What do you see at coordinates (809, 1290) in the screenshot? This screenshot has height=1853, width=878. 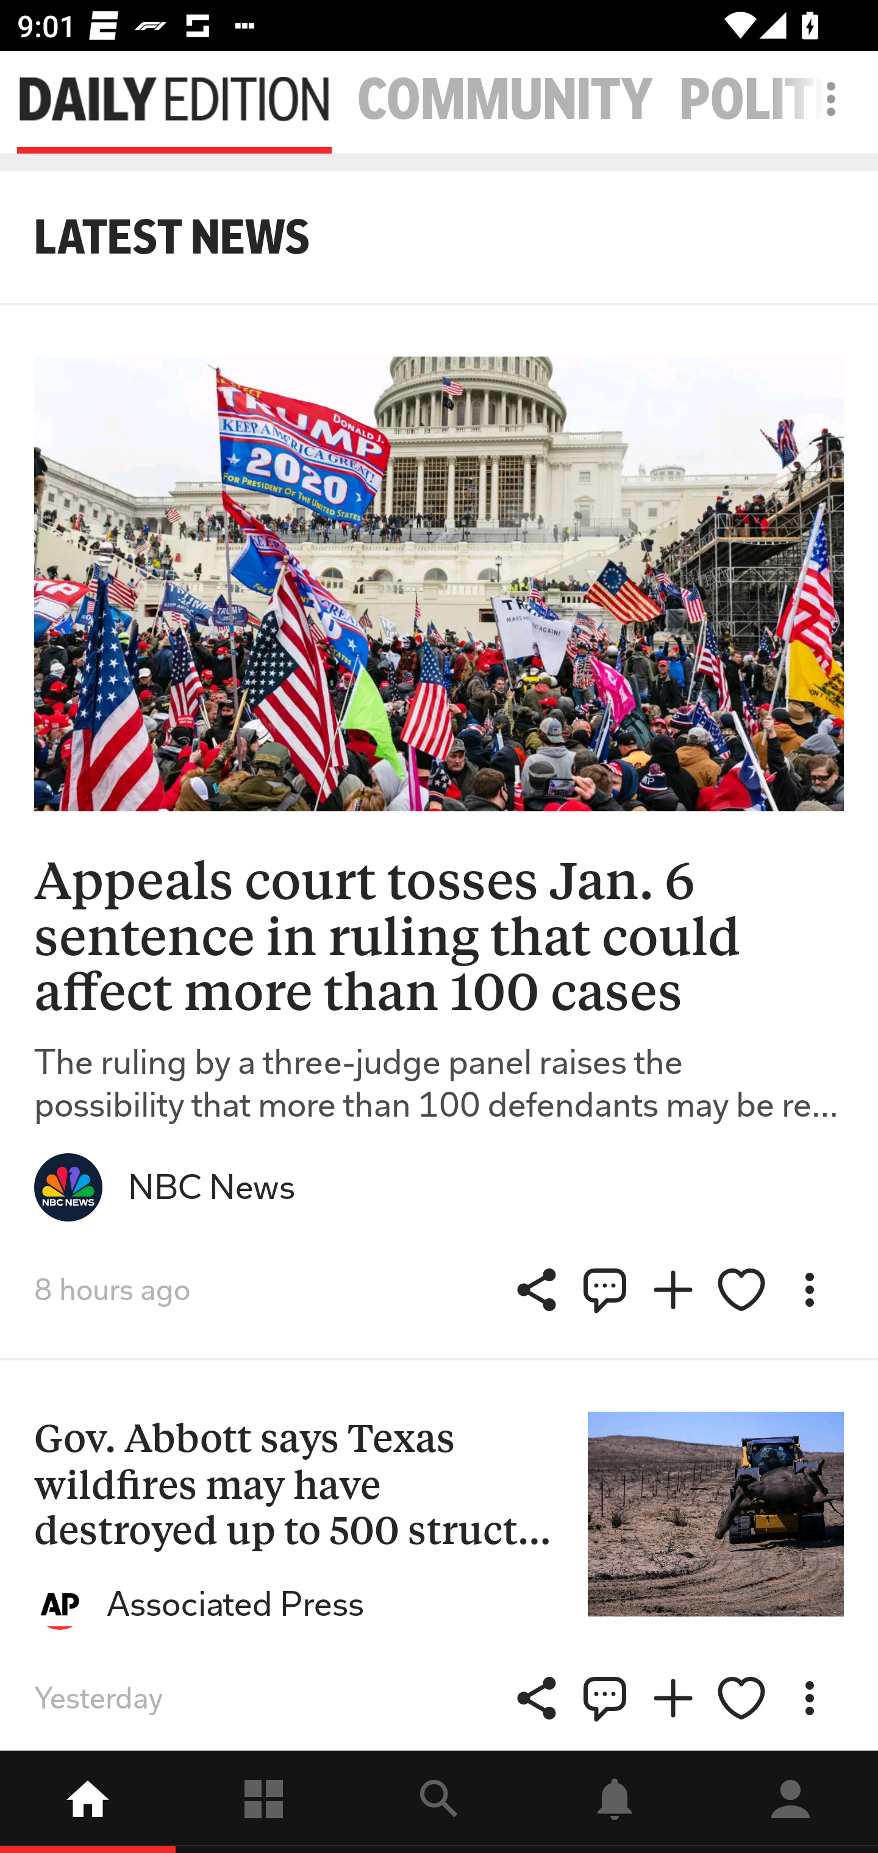 I see `Options` at bounding box center [809, 1290].